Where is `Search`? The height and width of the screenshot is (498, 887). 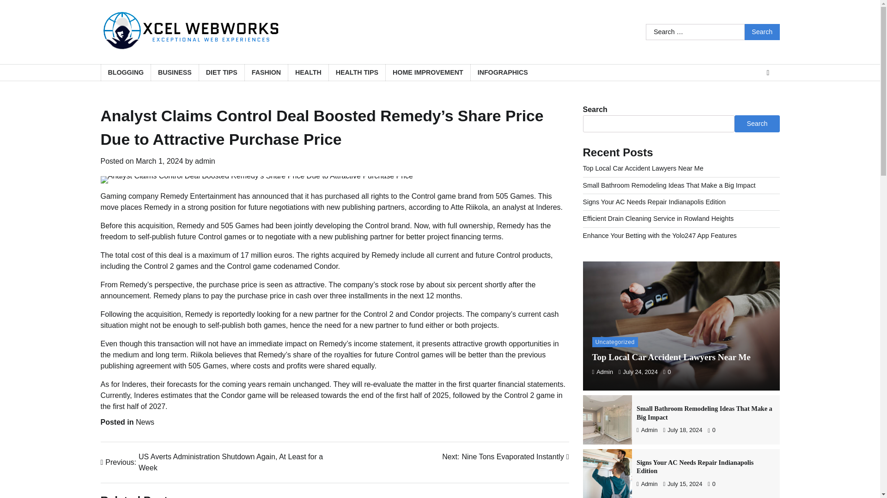 Search is located at coordinates (145, 422).